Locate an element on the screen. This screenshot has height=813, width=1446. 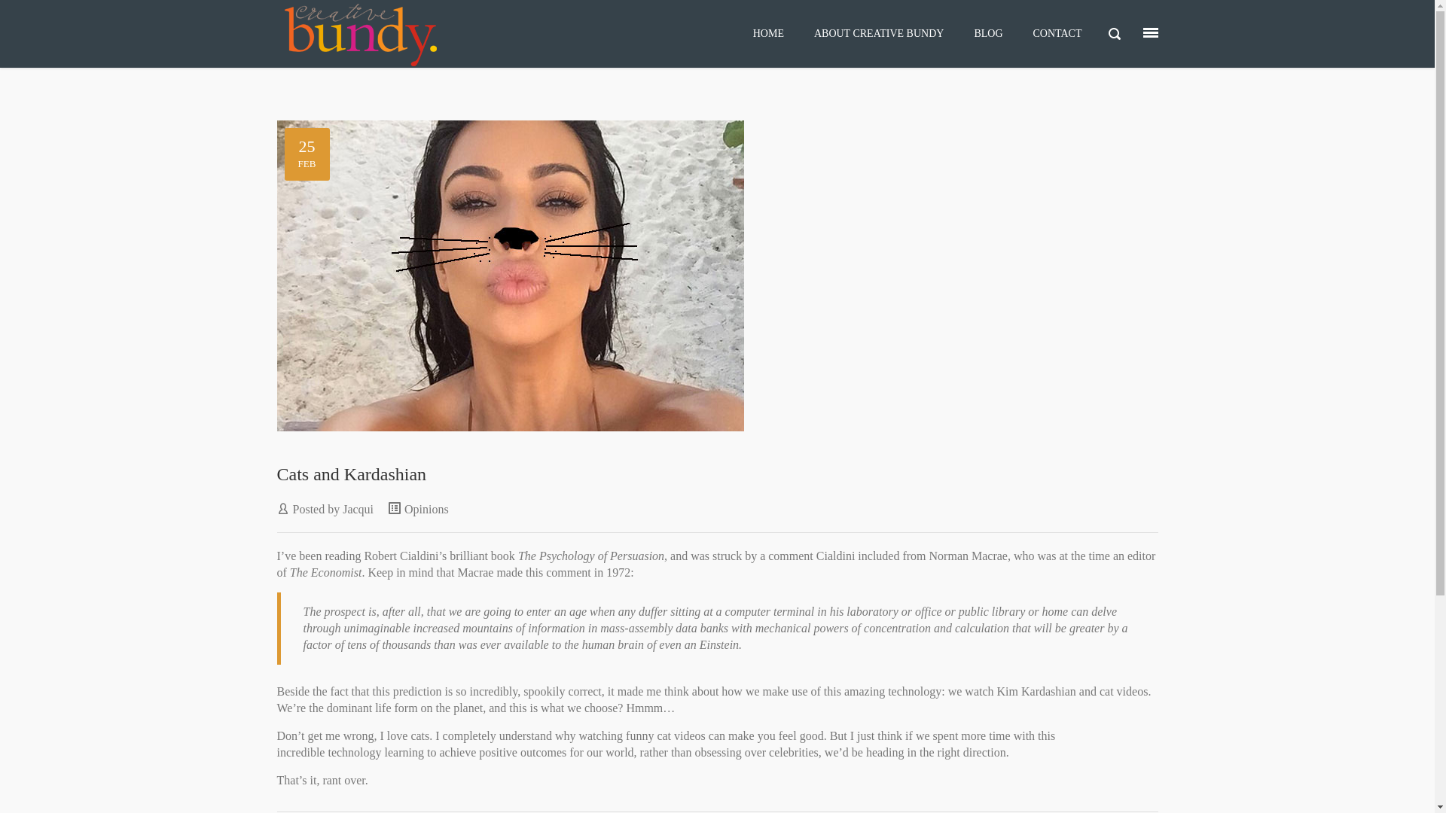
Opinions is located at coordinates (426, 509).